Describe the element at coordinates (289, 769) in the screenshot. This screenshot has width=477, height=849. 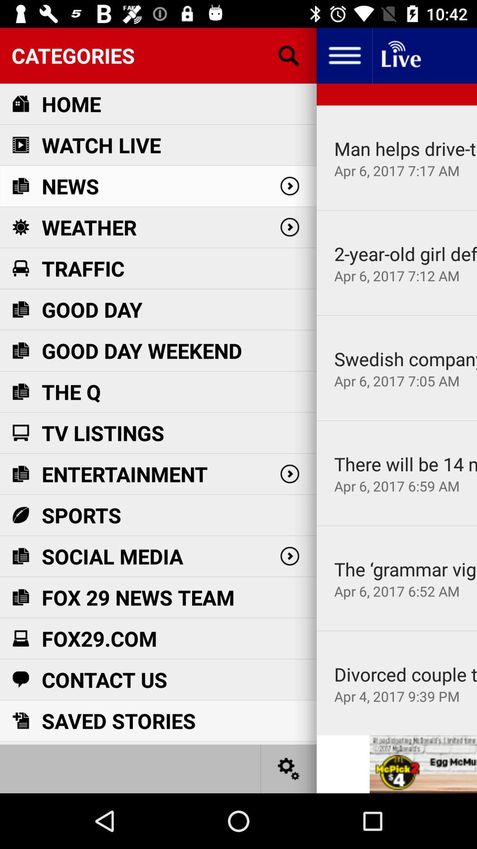
I see `button image` at that location.